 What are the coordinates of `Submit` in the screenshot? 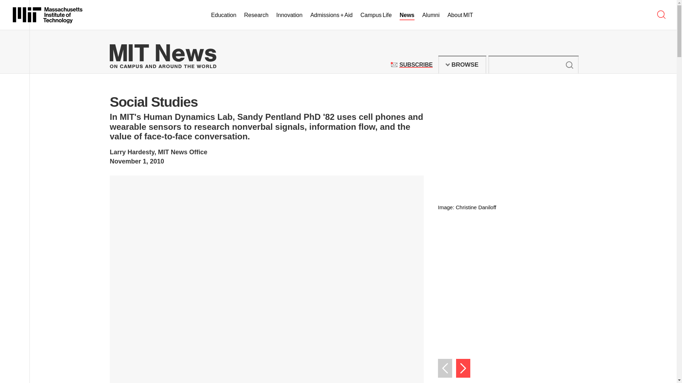 It's located at (569, 65).